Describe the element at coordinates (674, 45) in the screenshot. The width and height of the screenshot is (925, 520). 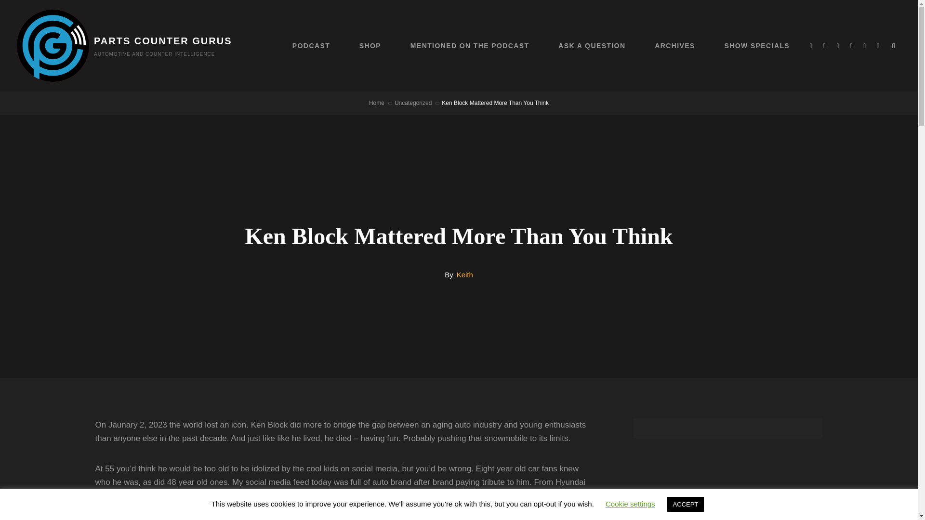
I see `ARCHIVES` at that location.